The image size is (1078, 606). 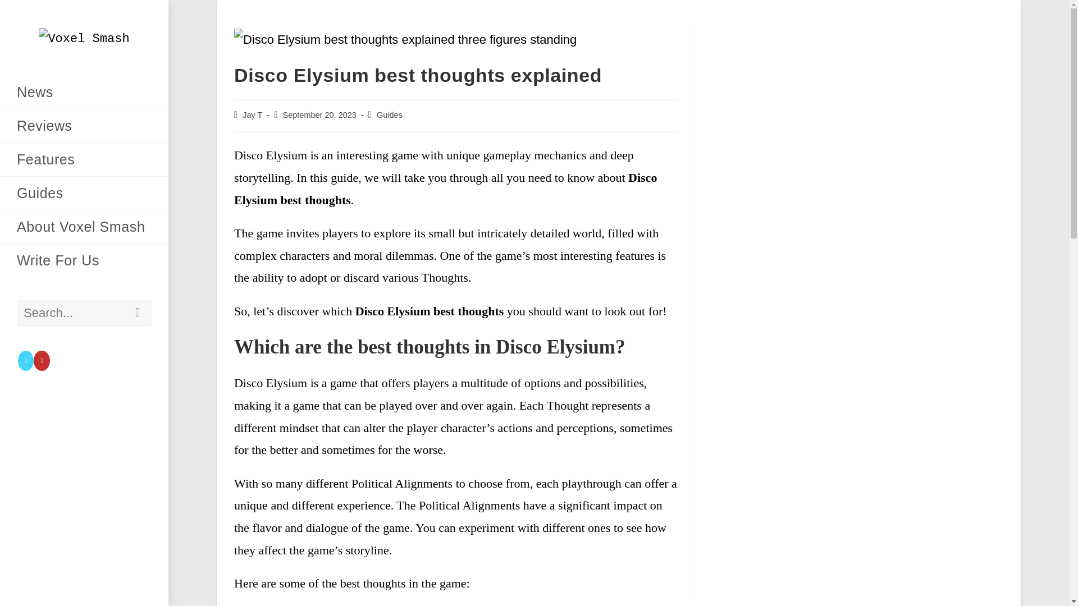 What do you see at coordinates (252, 114) in the screenshot?
I see `Posts by Jay T` at bounding box center [252, 114].